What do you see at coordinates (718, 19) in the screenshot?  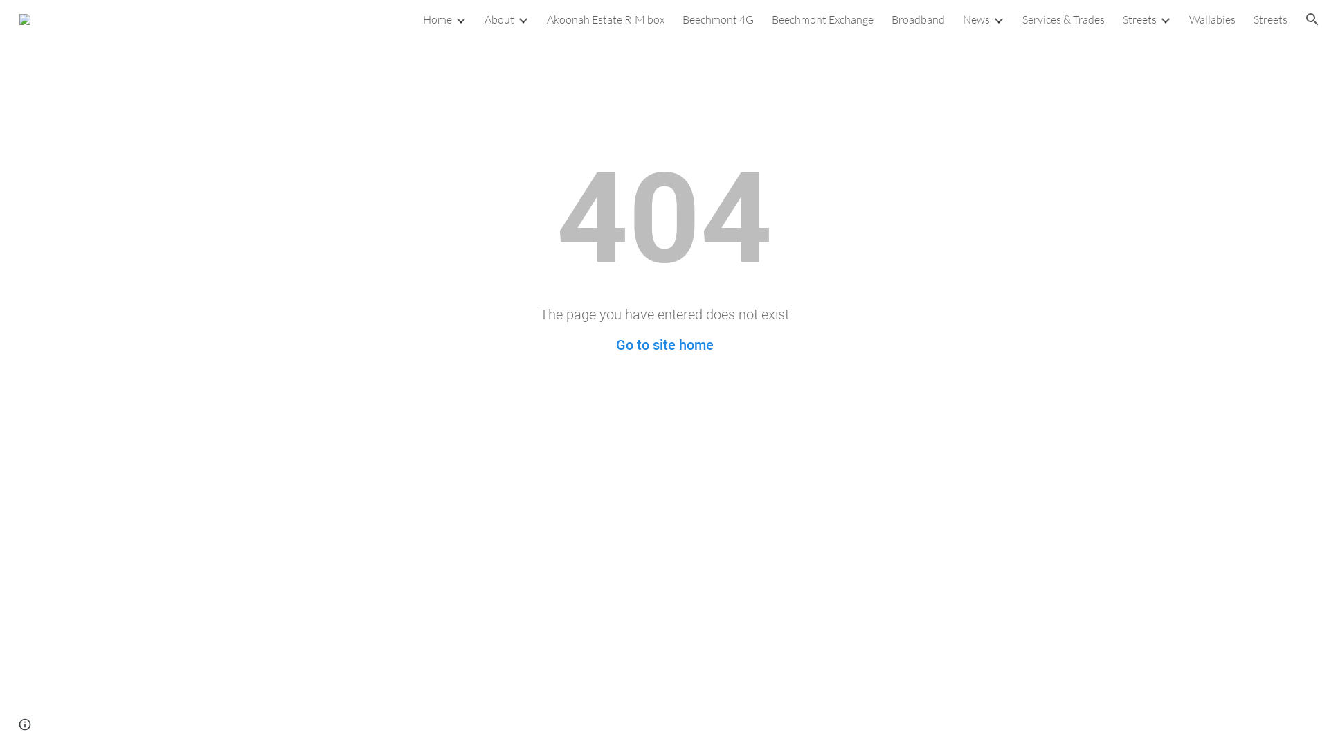 I see `Beechmont 4G` at bounding box center [718, 19].